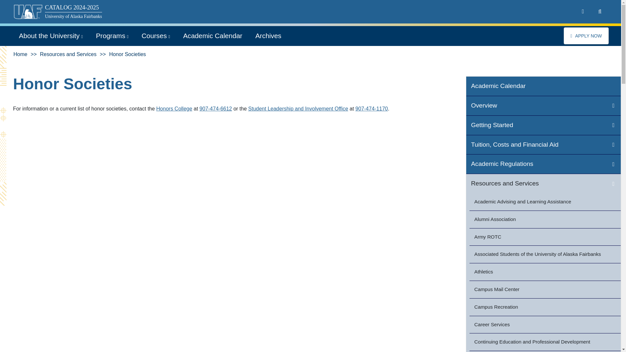 The image size is (626, 352). What do you see at coordinates (213, 36) in the screenshot?
I see `Academic Calendar` at bounding box center [213, 36].